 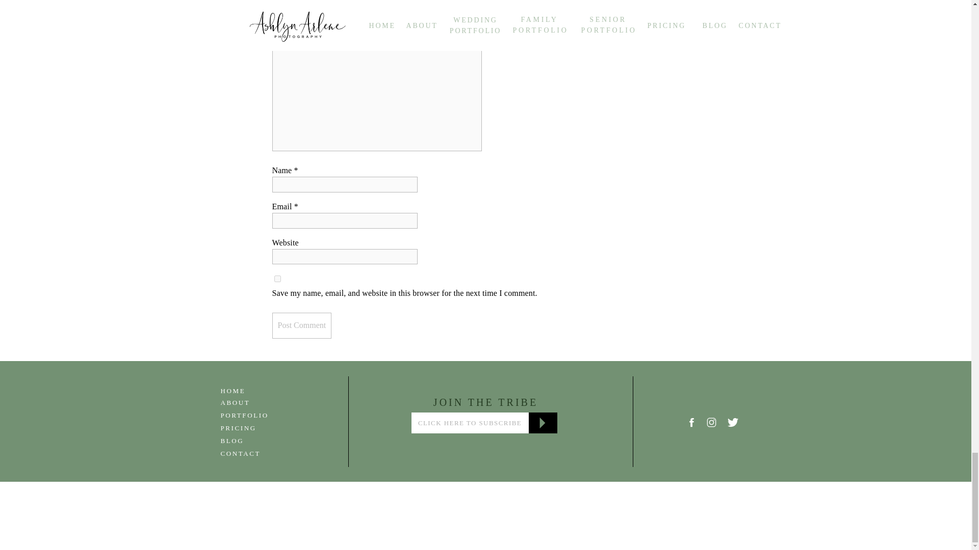 What do you see at coordinates (258, 427) in the screenshot?
I see `PRICING` at bounding box center [258, 427].